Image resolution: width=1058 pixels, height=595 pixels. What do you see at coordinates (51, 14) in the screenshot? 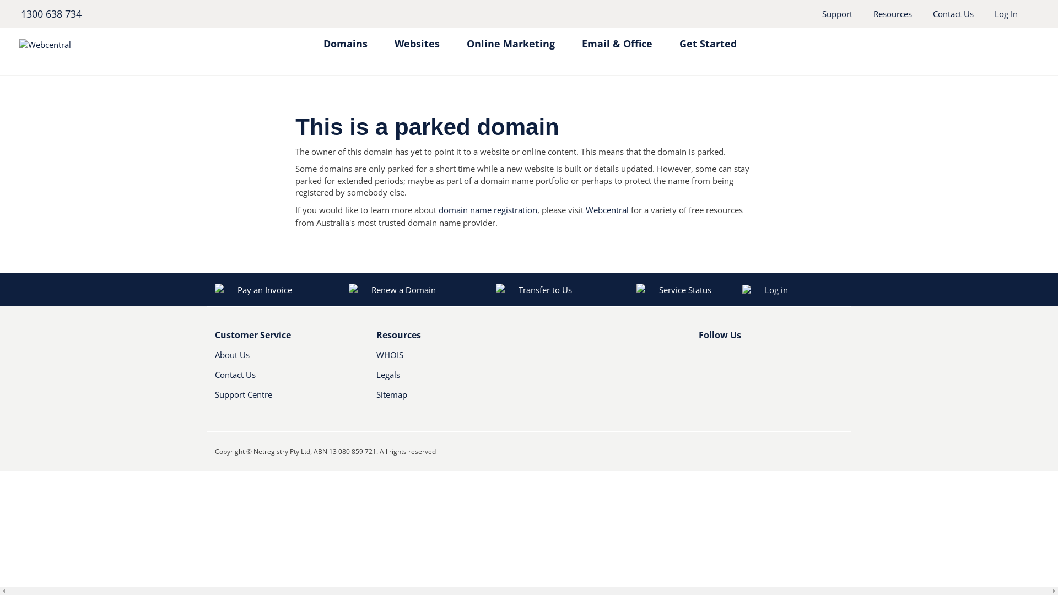
I see `1300 638 734` at bounding box center [51, 14].